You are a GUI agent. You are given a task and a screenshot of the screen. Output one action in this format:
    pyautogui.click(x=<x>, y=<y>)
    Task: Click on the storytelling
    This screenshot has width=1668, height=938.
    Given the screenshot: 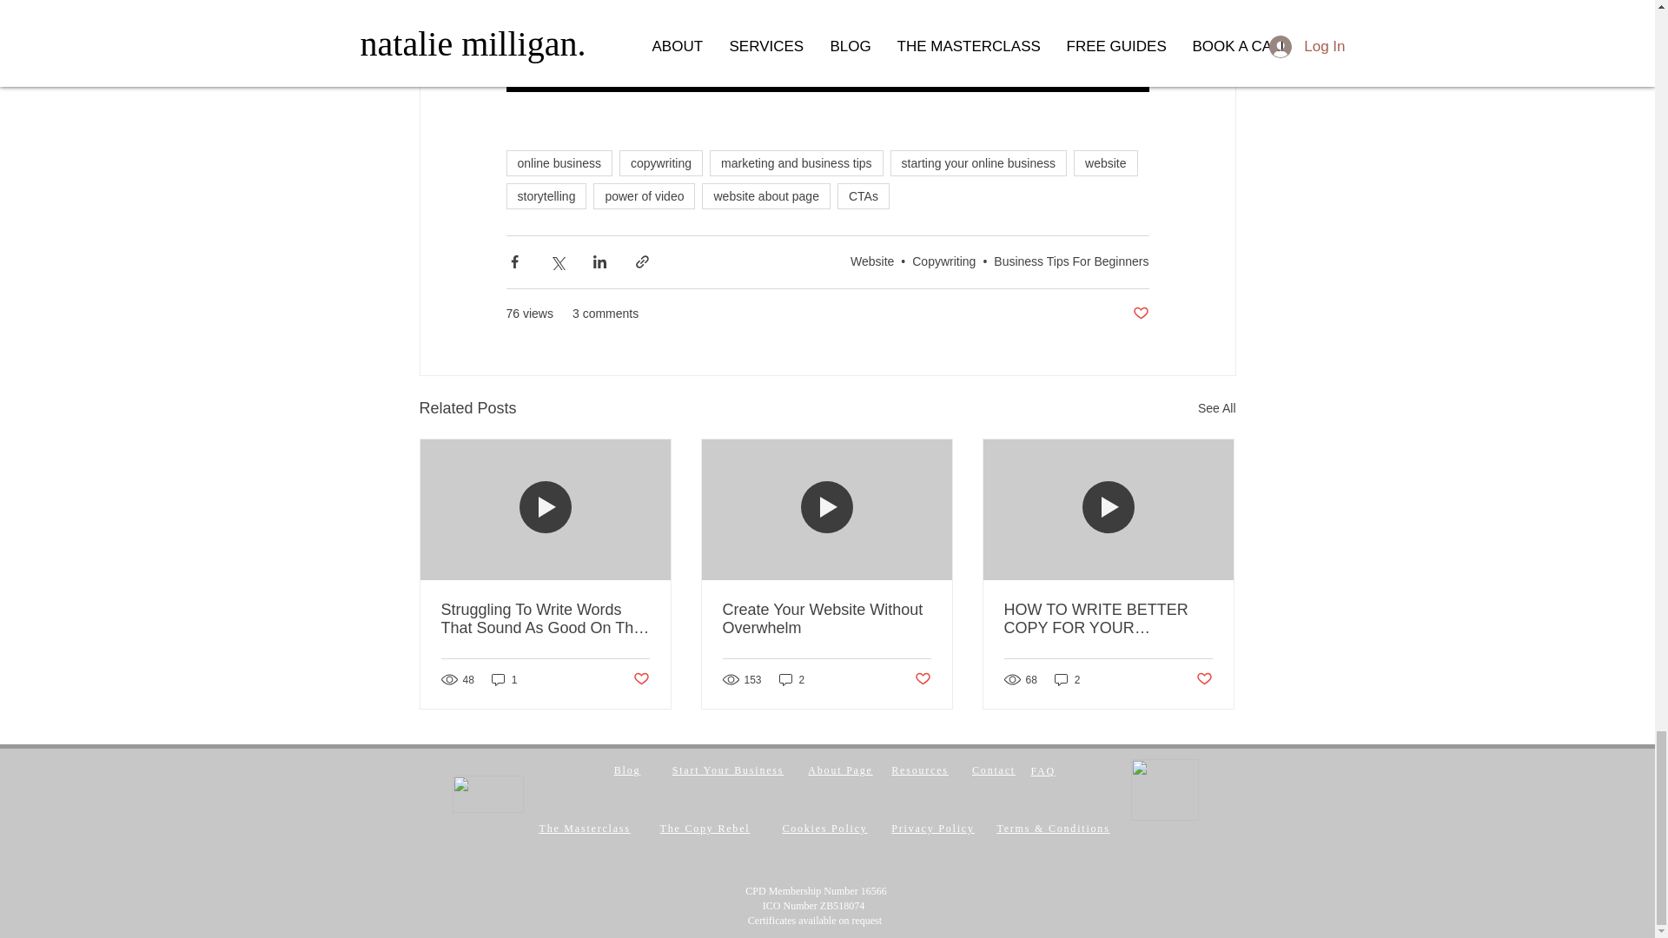 What is the action you would take?
    pyautogui.click(x=546, y=195)
    